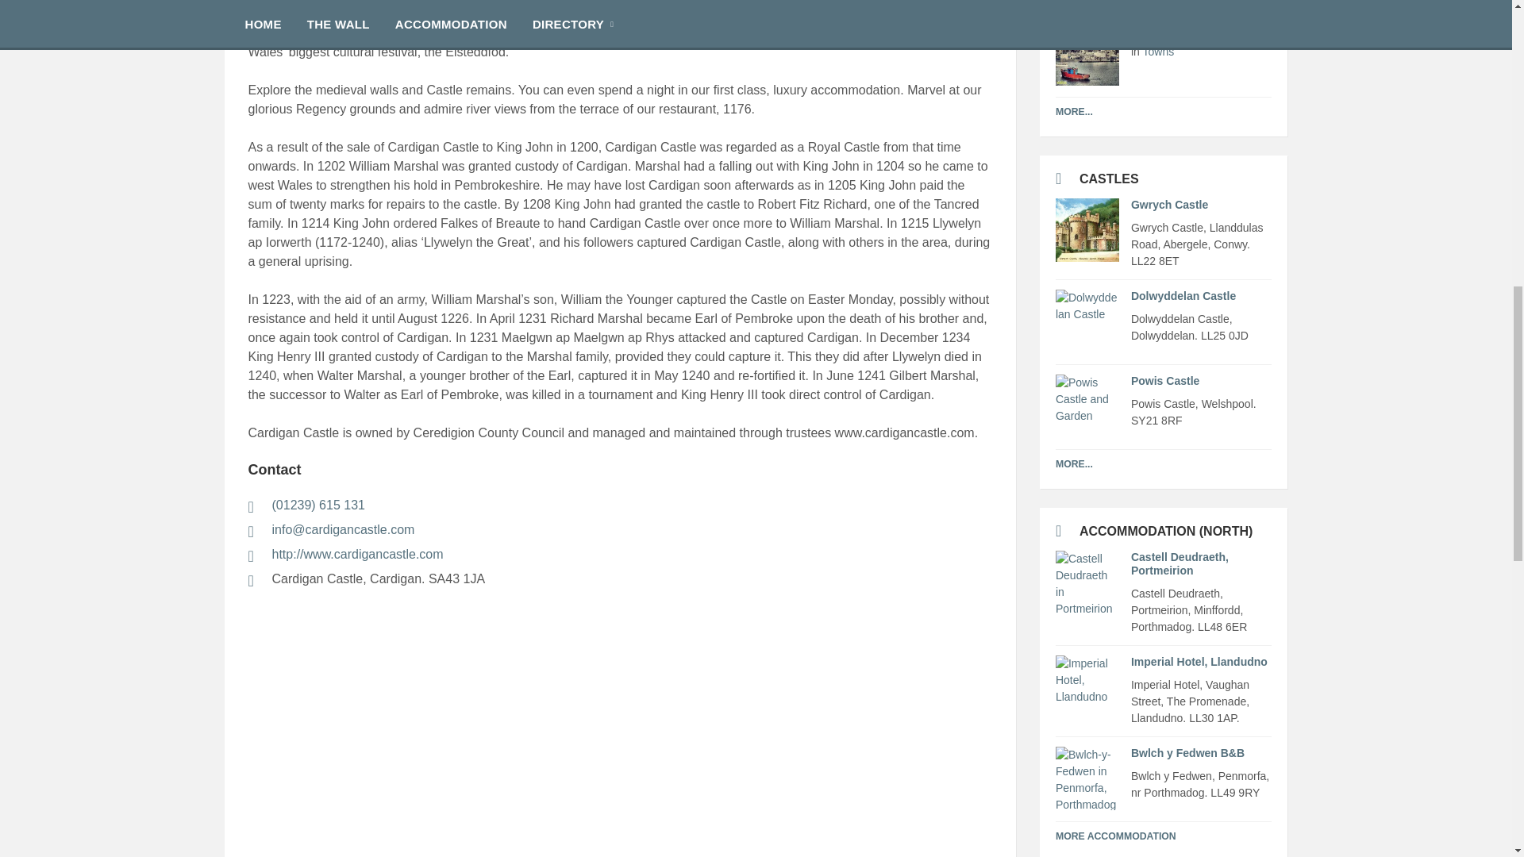 The width and height of the screenshot is (1524, 857). I want to click on Address, so click(1200, 328).